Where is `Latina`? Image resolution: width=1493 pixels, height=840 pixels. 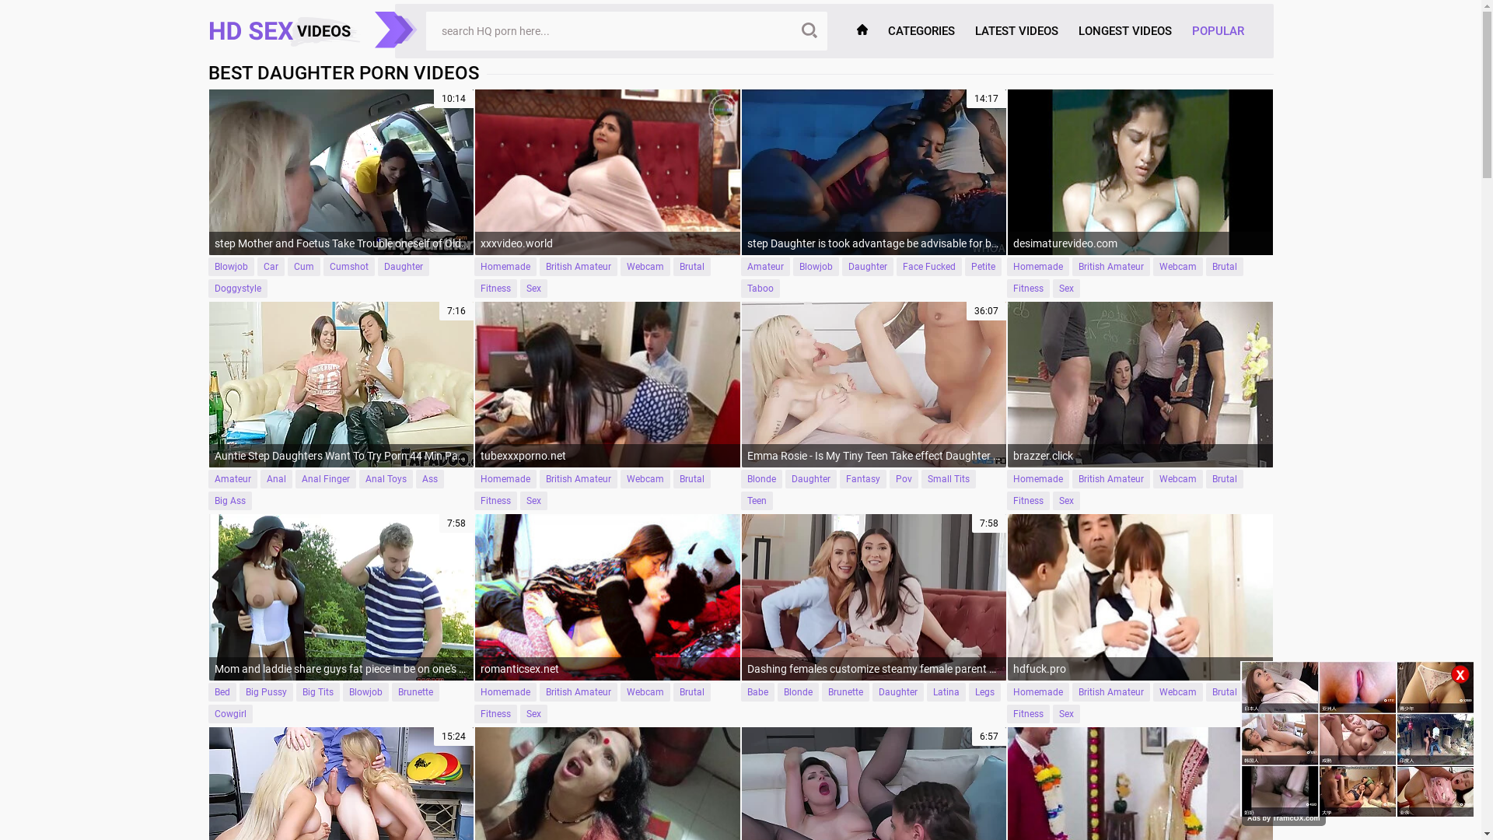
Latina is located at coordinates (946, 692).